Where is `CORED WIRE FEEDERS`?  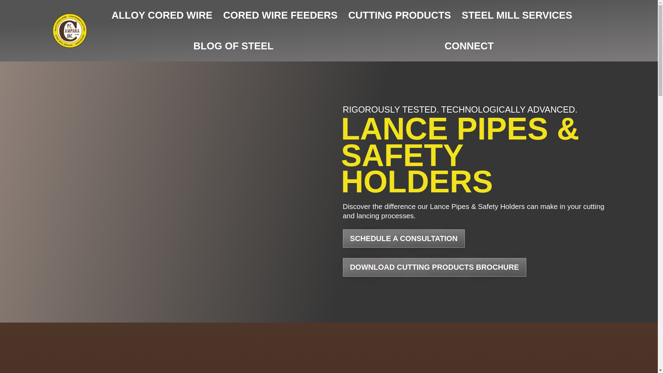
CORED WIRE FEEDERS is located at coordinates (280, 15).